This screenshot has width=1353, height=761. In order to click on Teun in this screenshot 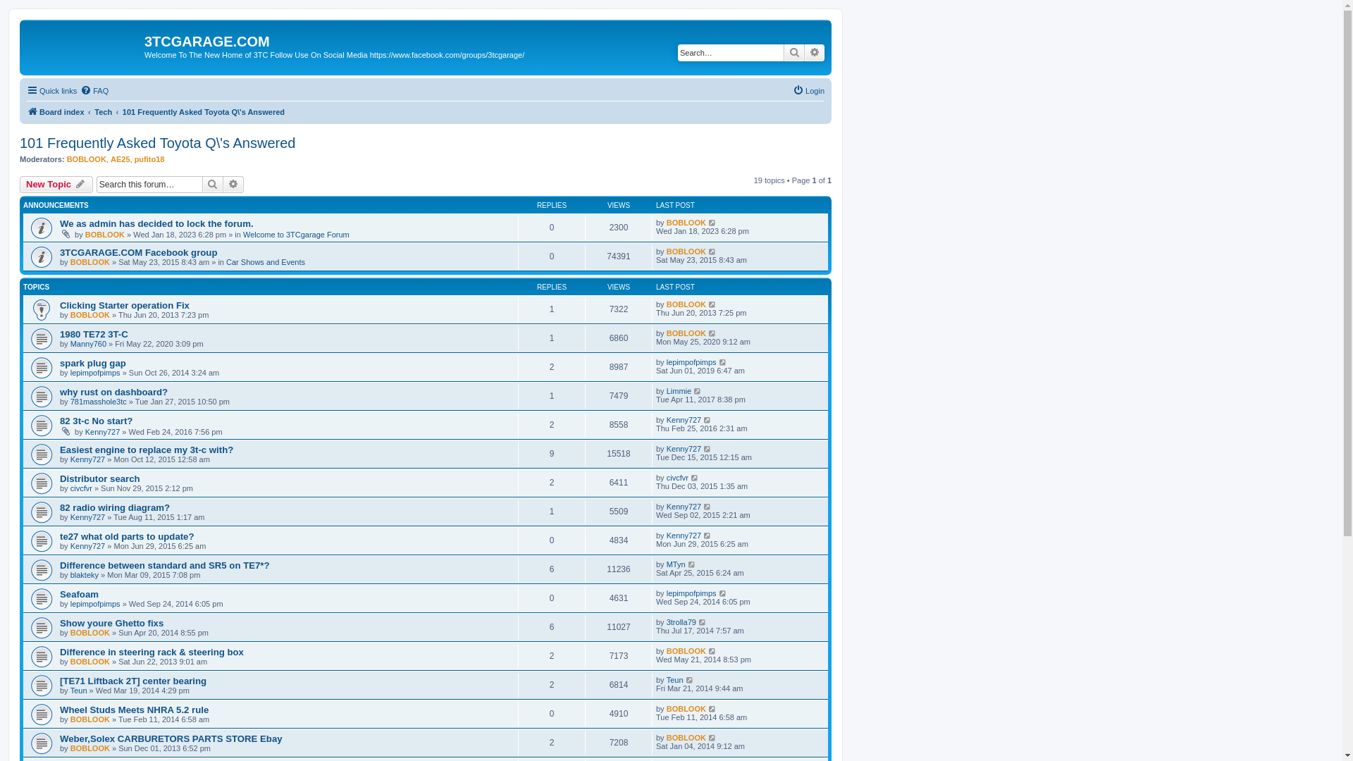, I will do `click(675, 680)`.